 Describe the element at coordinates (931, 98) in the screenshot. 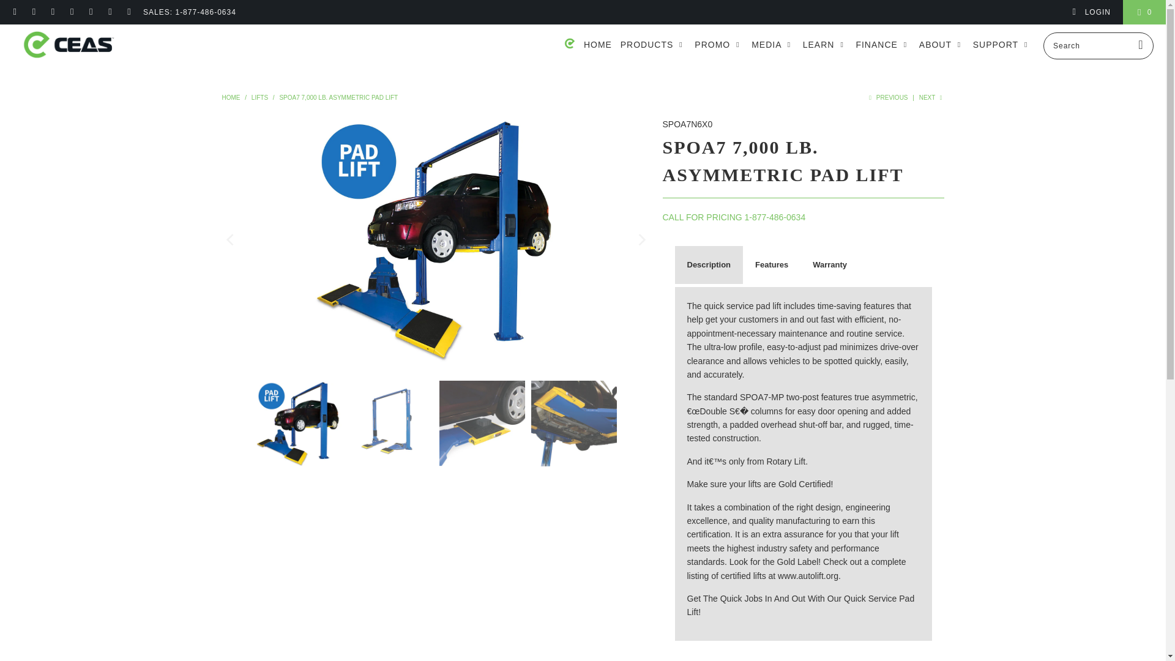

I see `Next` at that location.